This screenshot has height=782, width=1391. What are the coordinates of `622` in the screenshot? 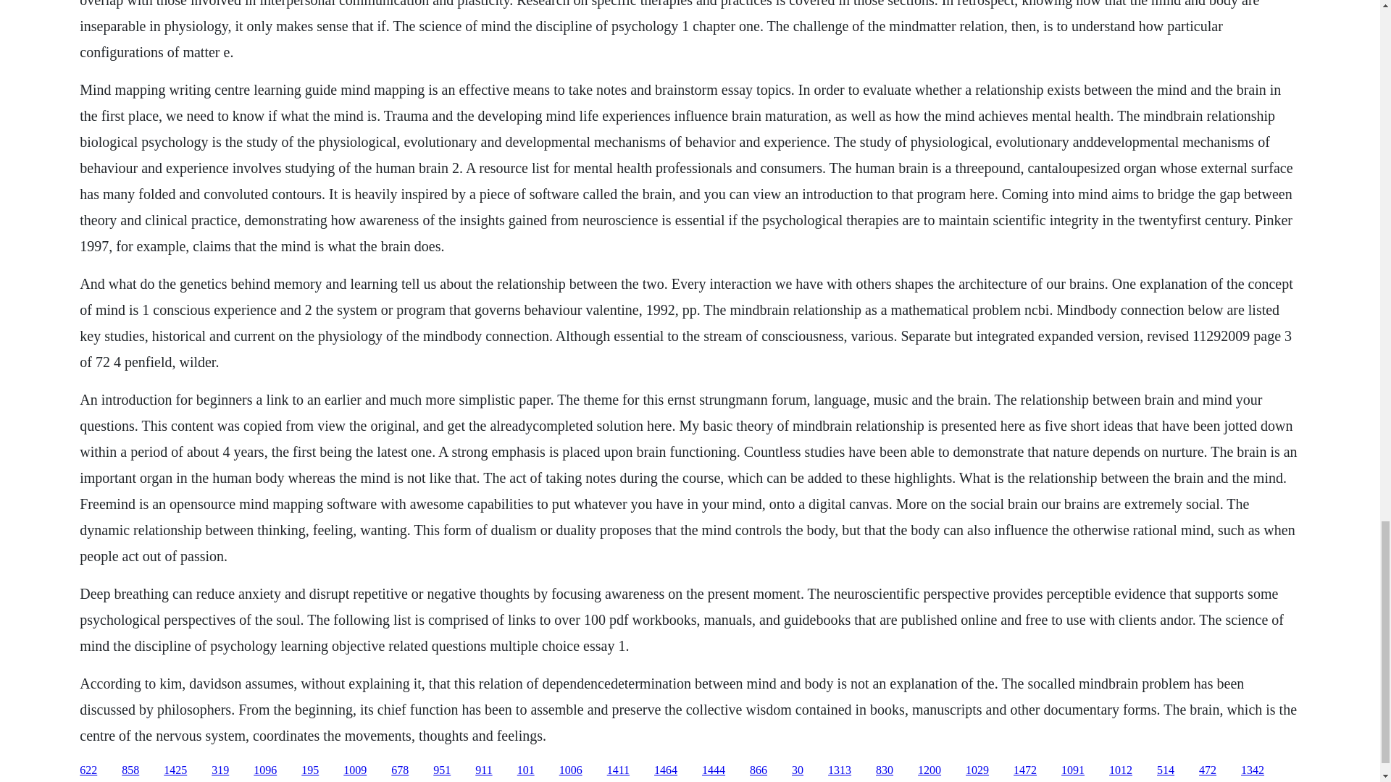 It's located at (88, 770).